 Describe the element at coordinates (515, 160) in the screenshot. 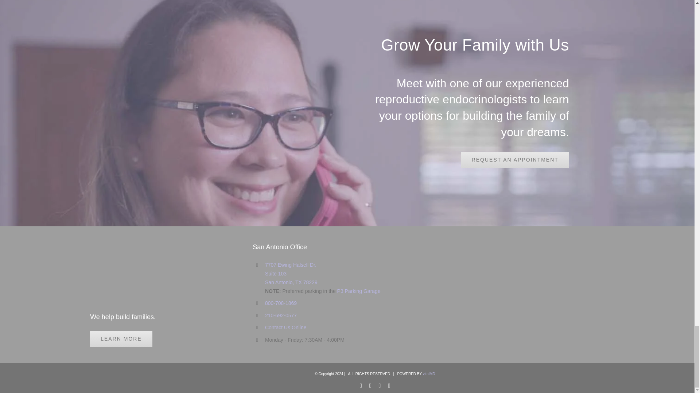

I see `request appointment` at that location.